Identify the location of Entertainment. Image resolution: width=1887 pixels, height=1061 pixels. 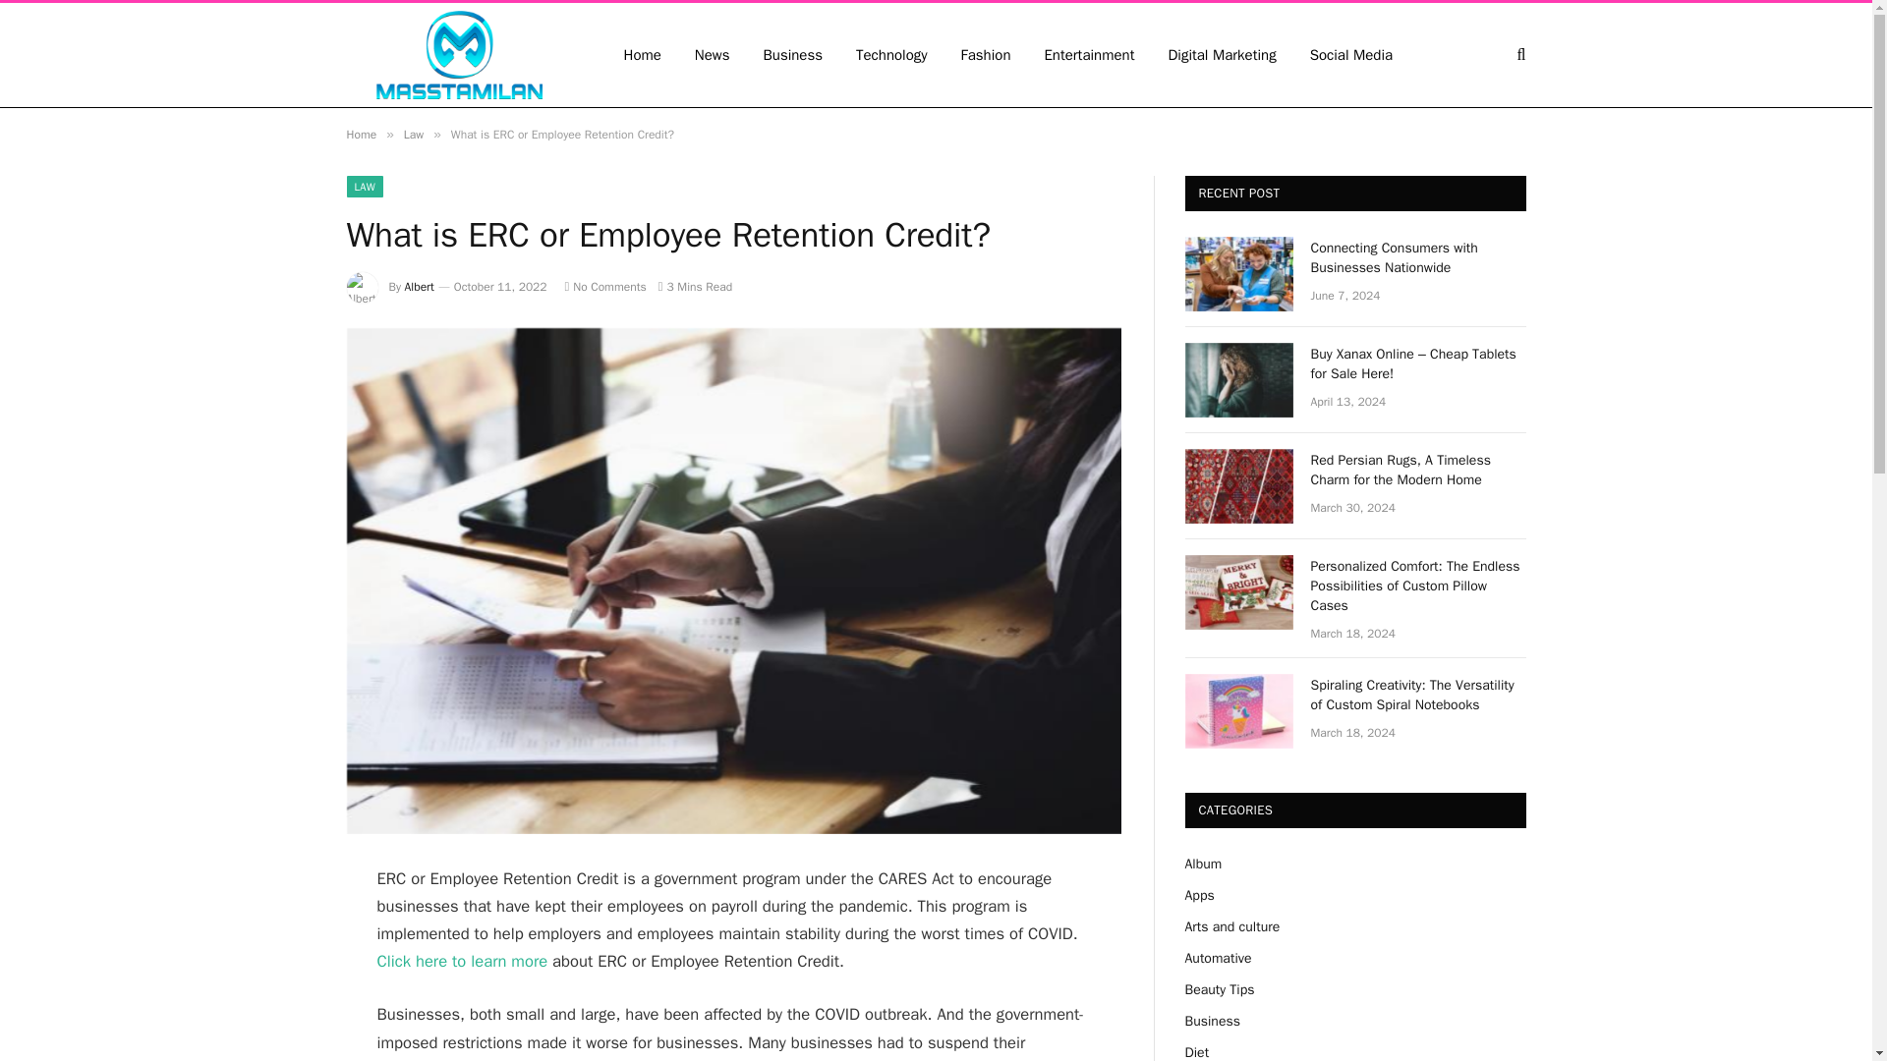
(1089, 55).